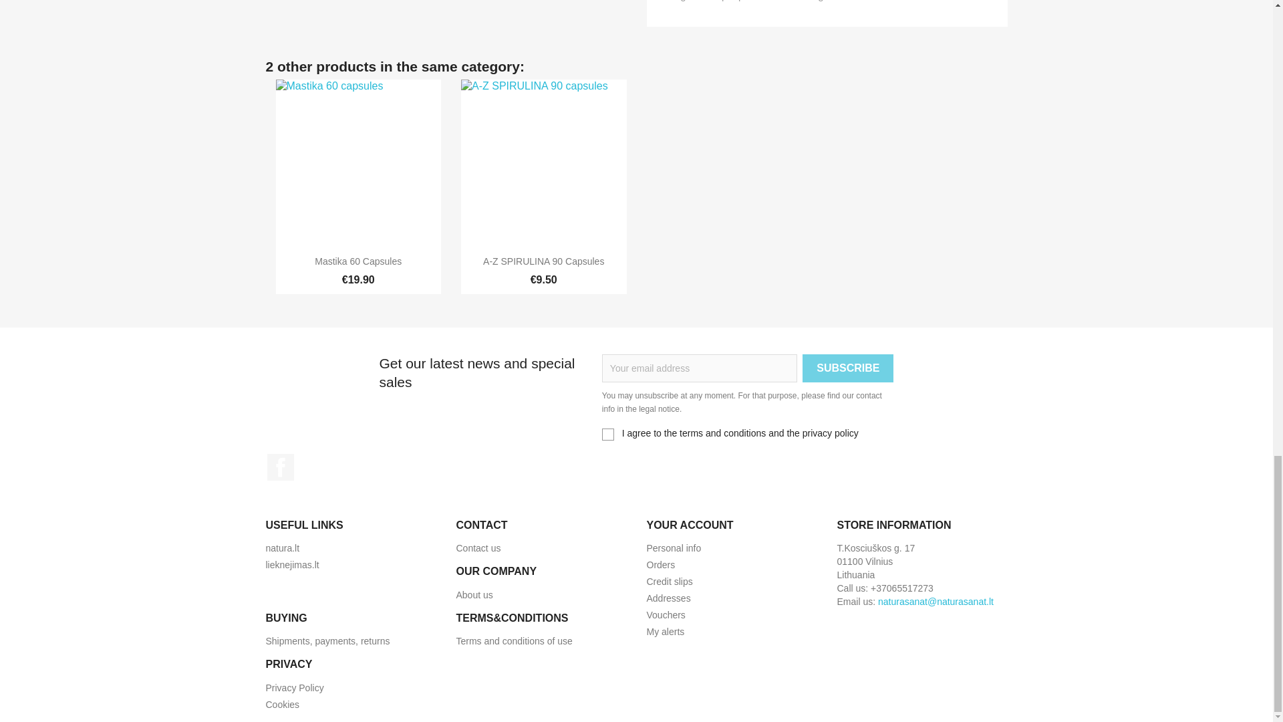 The width and height of the screenshot is (1283, 722). Describe the element at coordinates (283, 705) in the screenshot. I see `Cookies In Use on This Site` at that location.